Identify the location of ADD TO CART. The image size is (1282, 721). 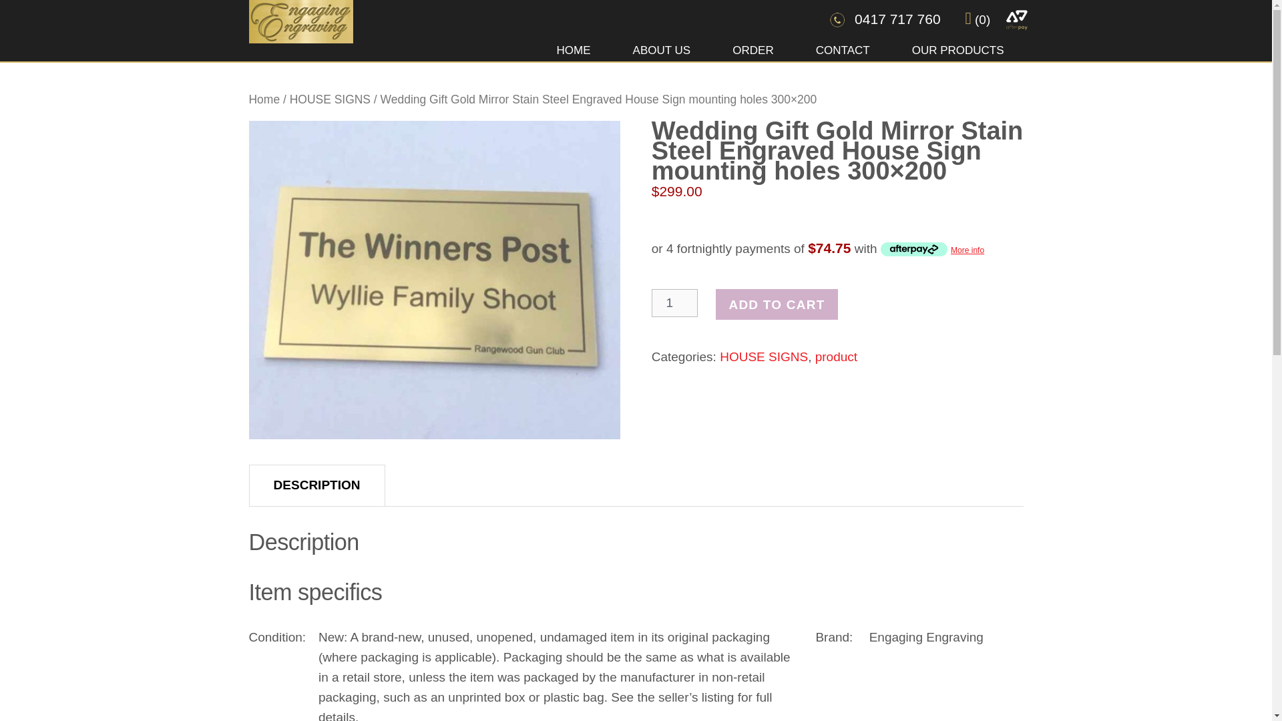
(776, 304).